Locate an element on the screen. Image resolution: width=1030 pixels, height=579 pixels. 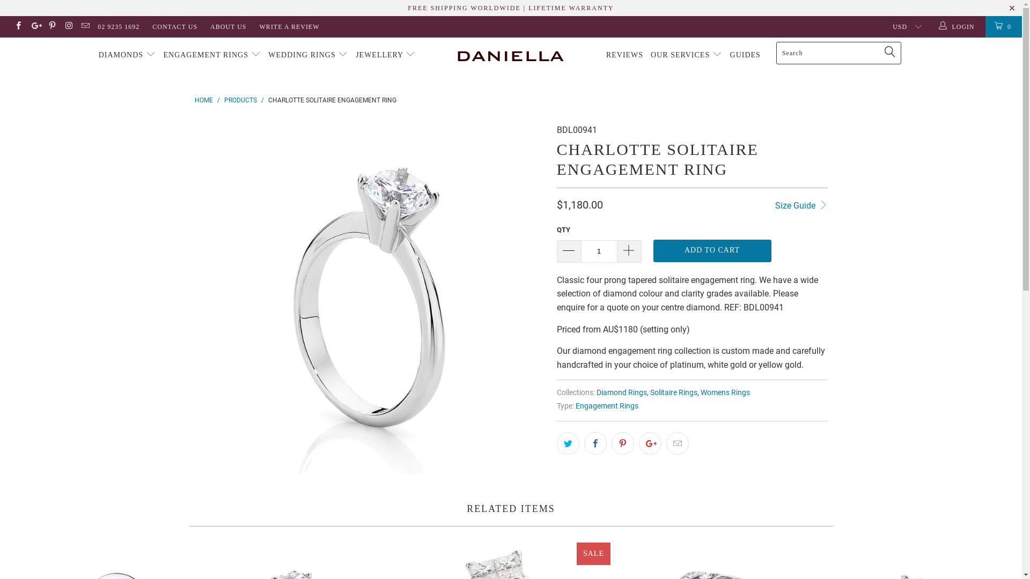
Share this on Google+ is located at coordinates (650, 443).